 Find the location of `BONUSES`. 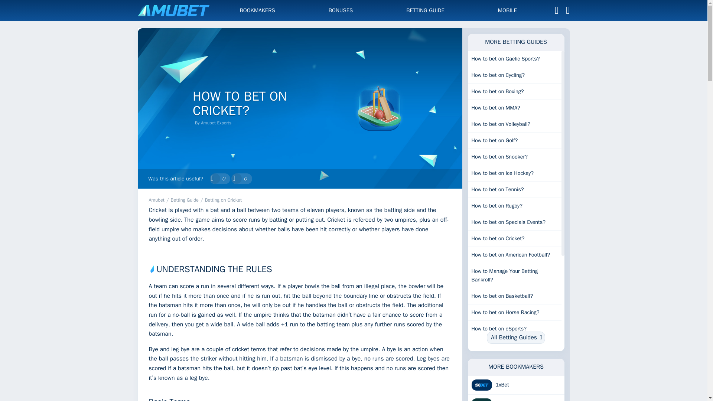

BONUSES is located at coordinates (341, 10).